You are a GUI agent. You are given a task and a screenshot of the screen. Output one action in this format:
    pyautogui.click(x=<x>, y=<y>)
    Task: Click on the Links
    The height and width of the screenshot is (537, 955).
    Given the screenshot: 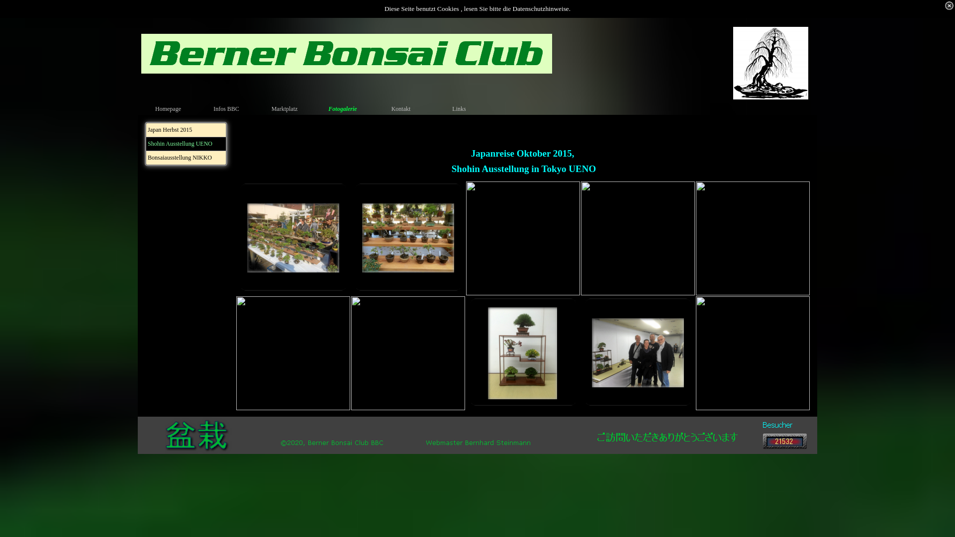 What is the action you would take?
    pyautogui.click(x=460, y=109)
    